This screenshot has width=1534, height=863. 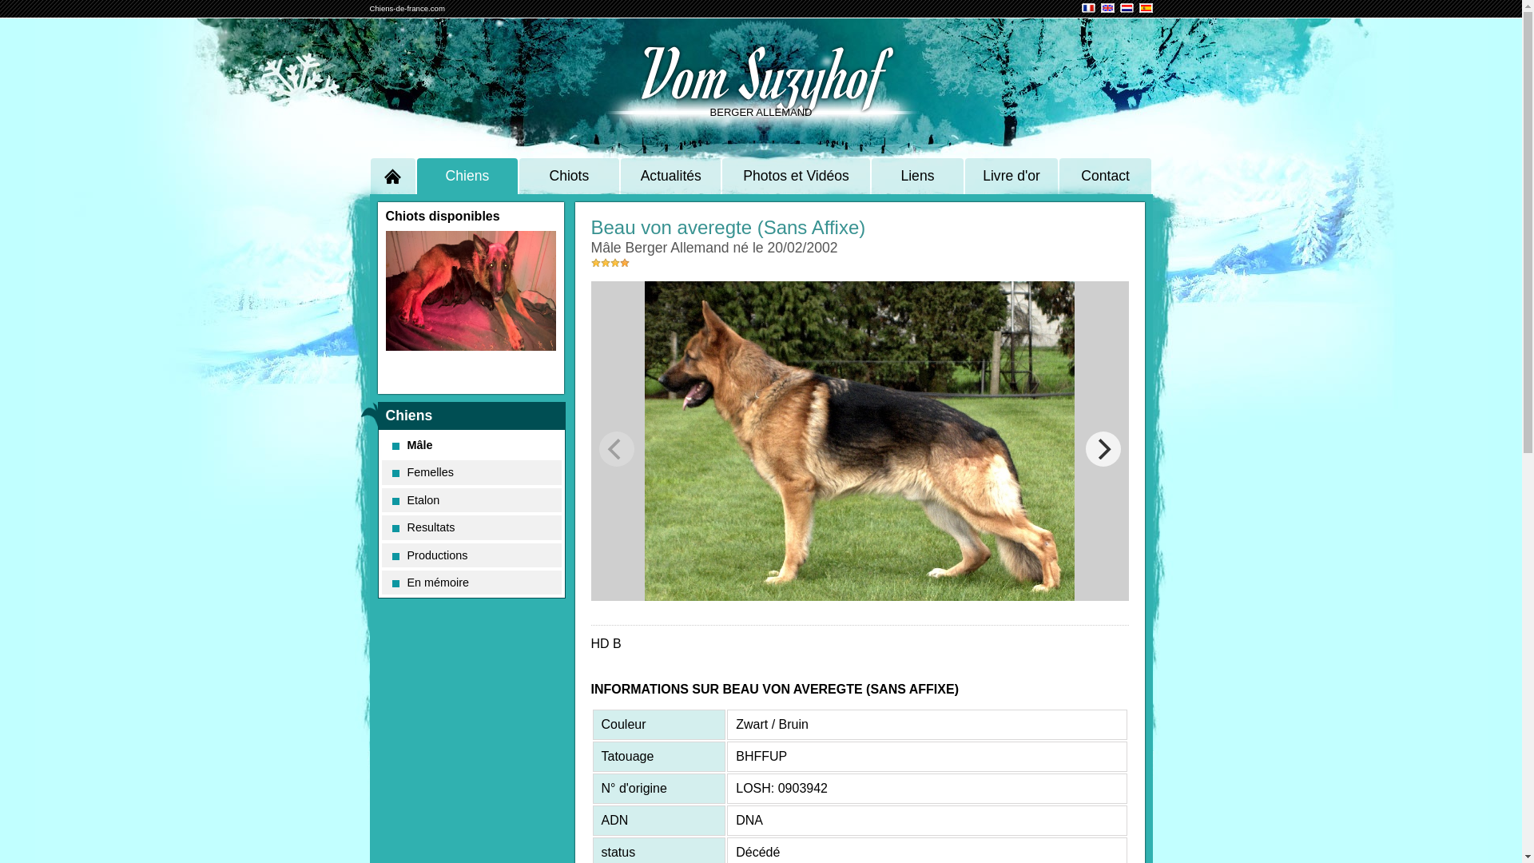 I want to click on Chiots, so click(x=569, y=176).